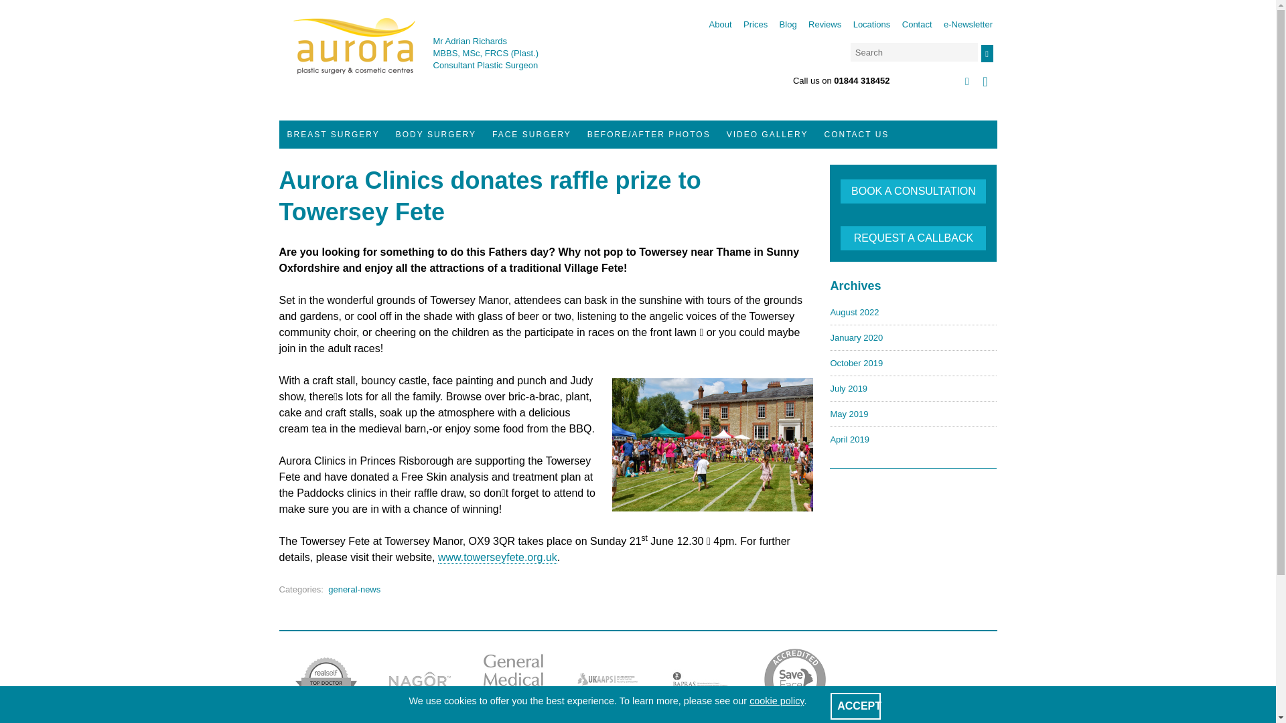 The height and width of the screenshot is (723, 1286). Describe the element at coordinates (969, 24) in the screenshot. I see `e-Newsletter` at that location.